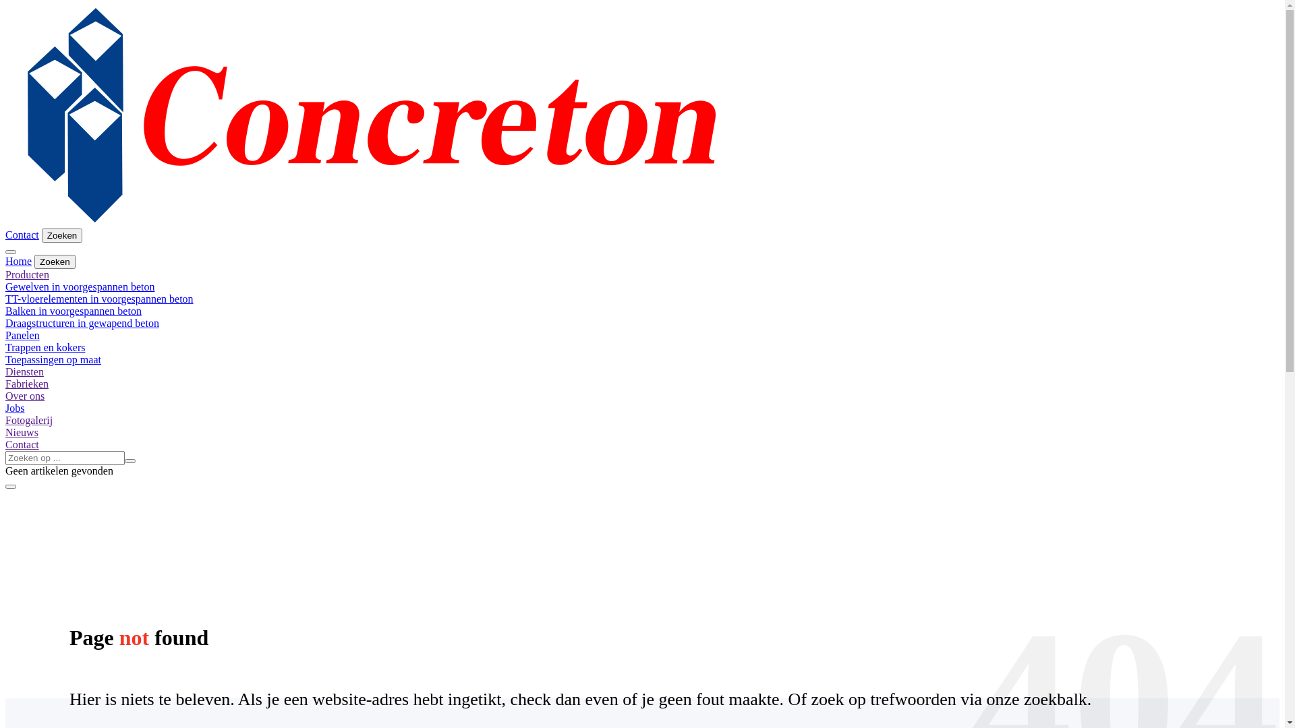 This screenshot has height=728, width=1295. I want to click on Producten, so click(27, 275).